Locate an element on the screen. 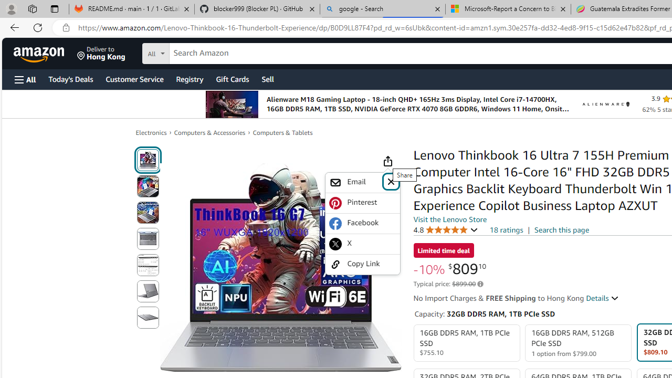 Image resolution: width=672 pixels, height=378 pixels. Copy Link is located at coordinates (362, 265).